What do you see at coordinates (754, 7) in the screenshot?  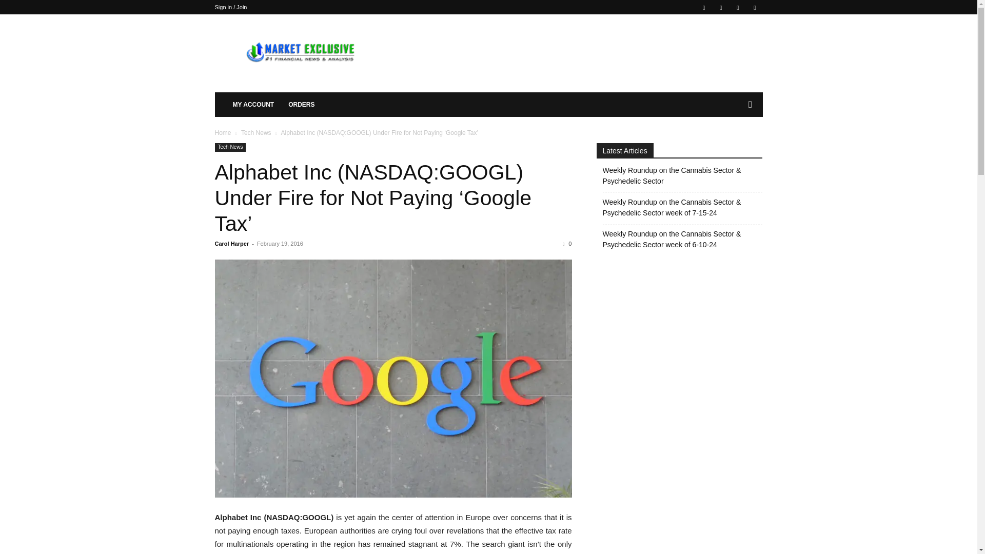 I see `Twitter` at bounding box center [754, 7].